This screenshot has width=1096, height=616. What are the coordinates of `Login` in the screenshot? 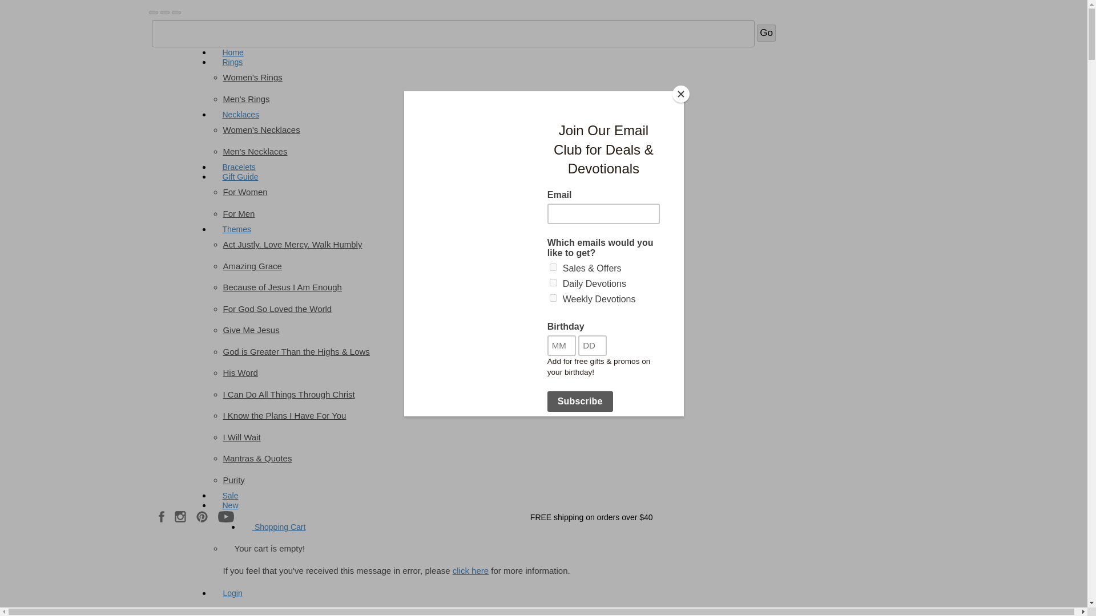 It's located at (232, 593).